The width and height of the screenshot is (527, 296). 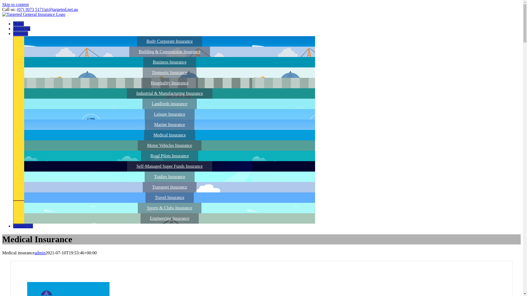 I want to click on Tradies Insurance, so click(x=170, y=177).